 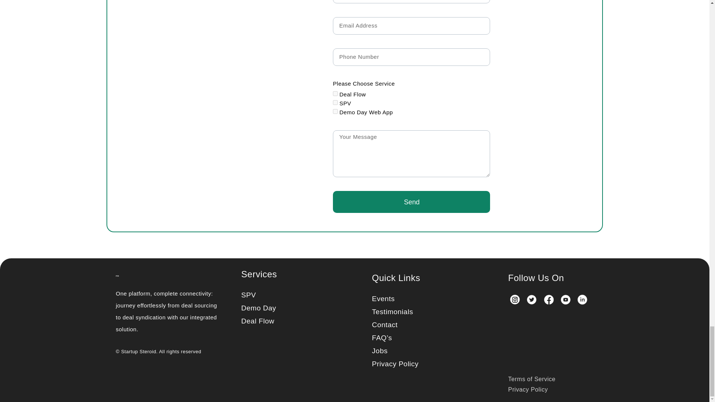 What do you see at coordinates (335, 111) in the screenshot?
I see `Demo Day Web App` at bounding box center [335, 111].